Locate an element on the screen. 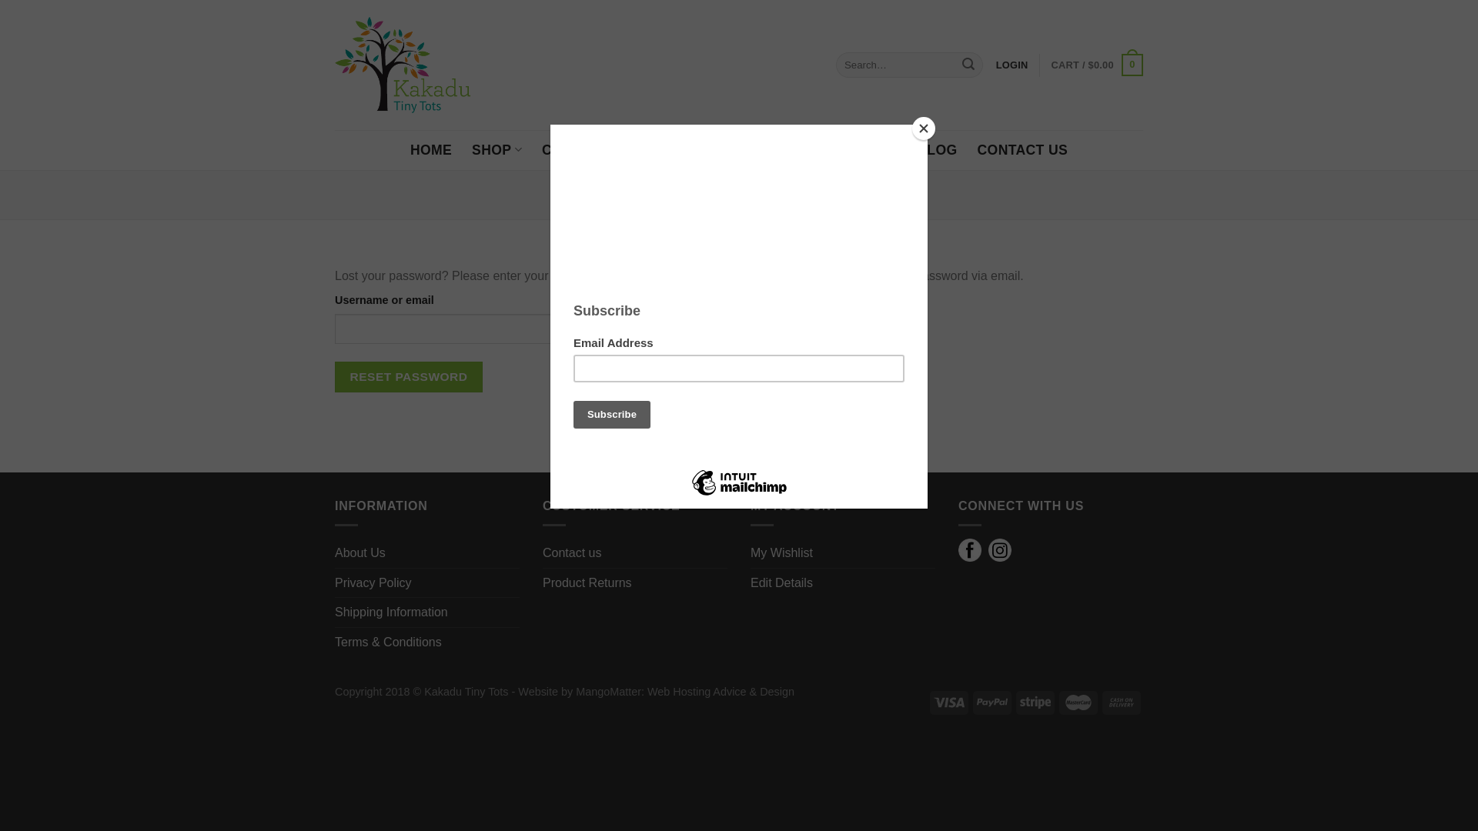 This screenshot has width=1478, height=831. CART / $0.00
0 is located at coordinates (1098, 65).